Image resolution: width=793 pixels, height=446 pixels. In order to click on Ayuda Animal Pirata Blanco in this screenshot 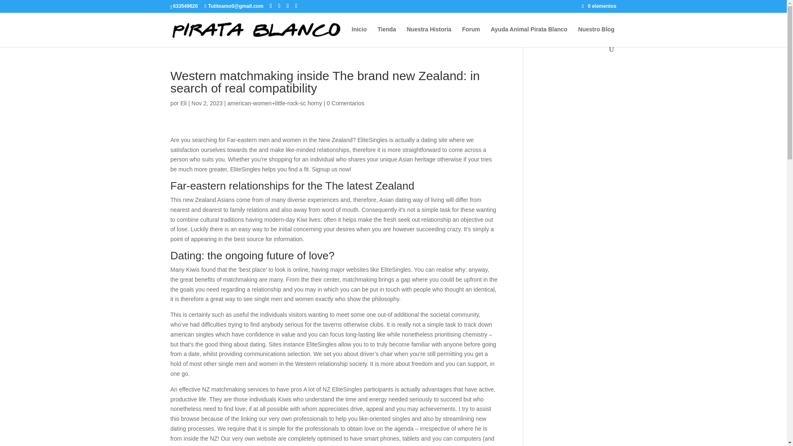, I will do `click(529, 36)`.